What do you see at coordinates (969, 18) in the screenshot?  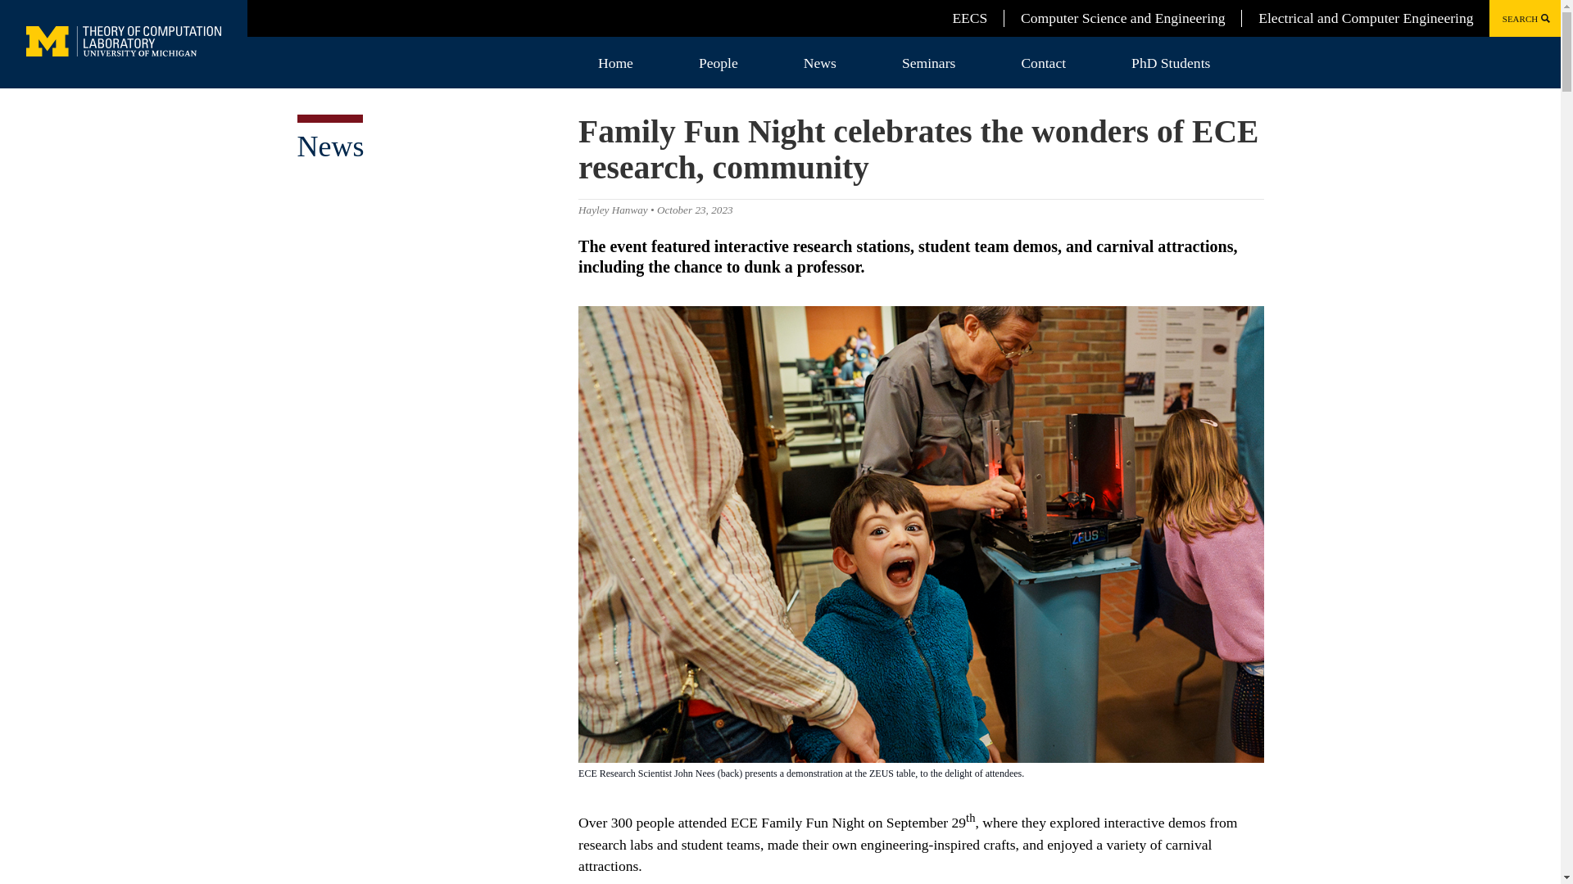 I see `EECS` at bounding box center [969, 18].